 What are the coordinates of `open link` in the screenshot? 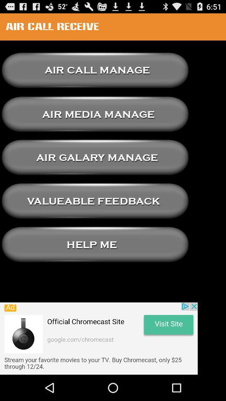 It's located at (95, 114).